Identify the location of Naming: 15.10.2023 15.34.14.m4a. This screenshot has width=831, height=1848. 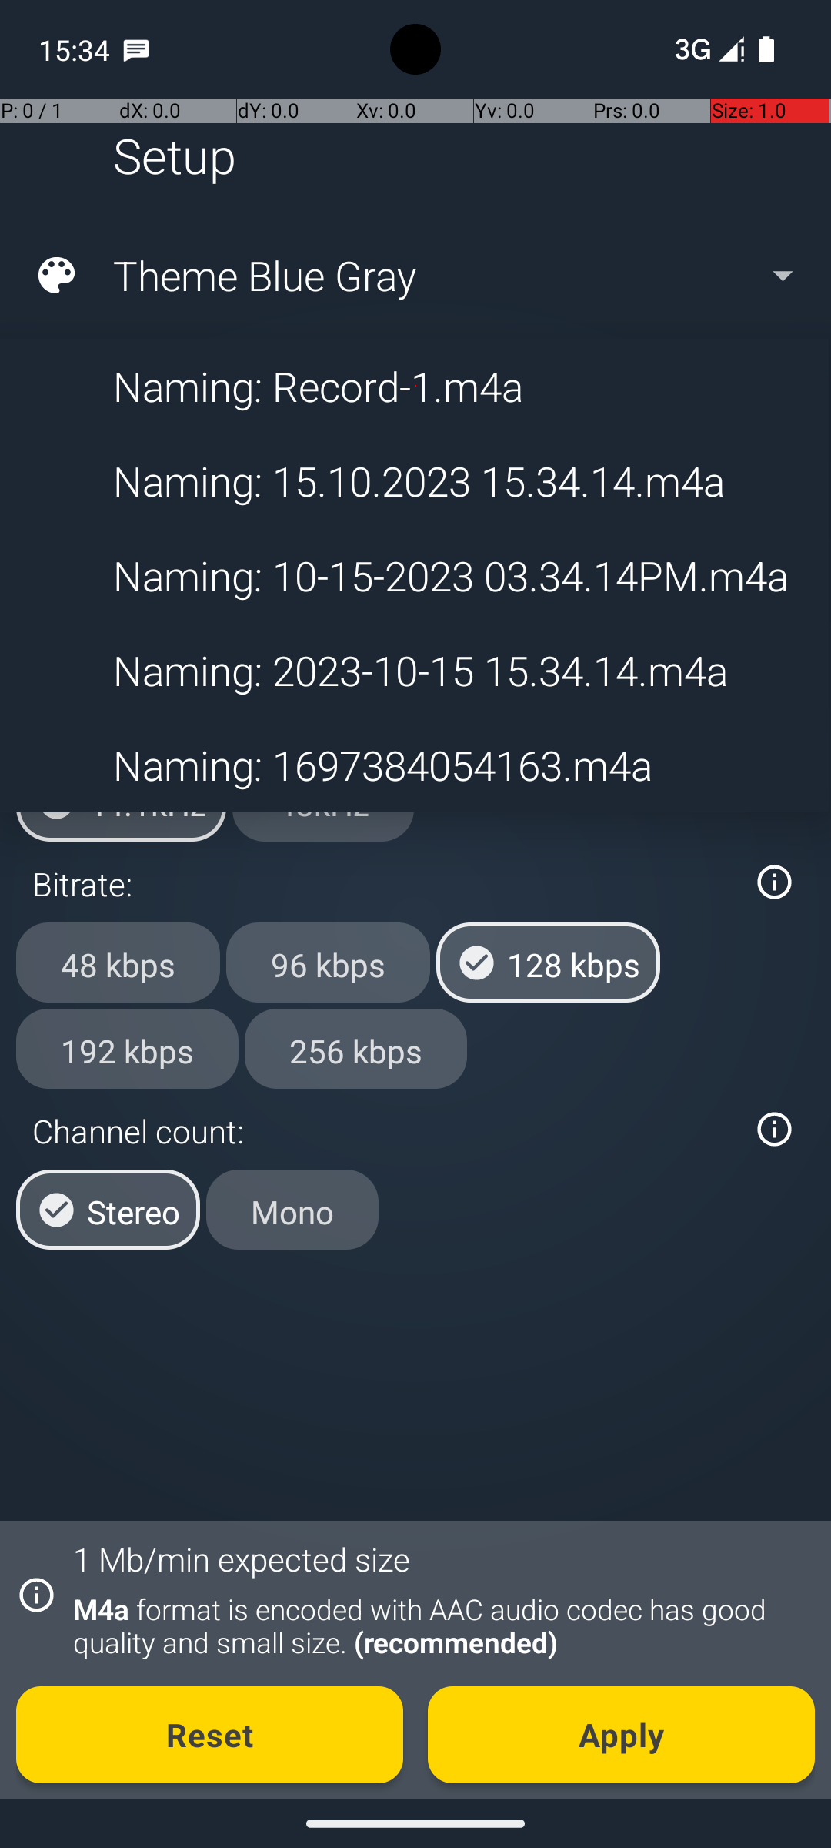
(414, 480).